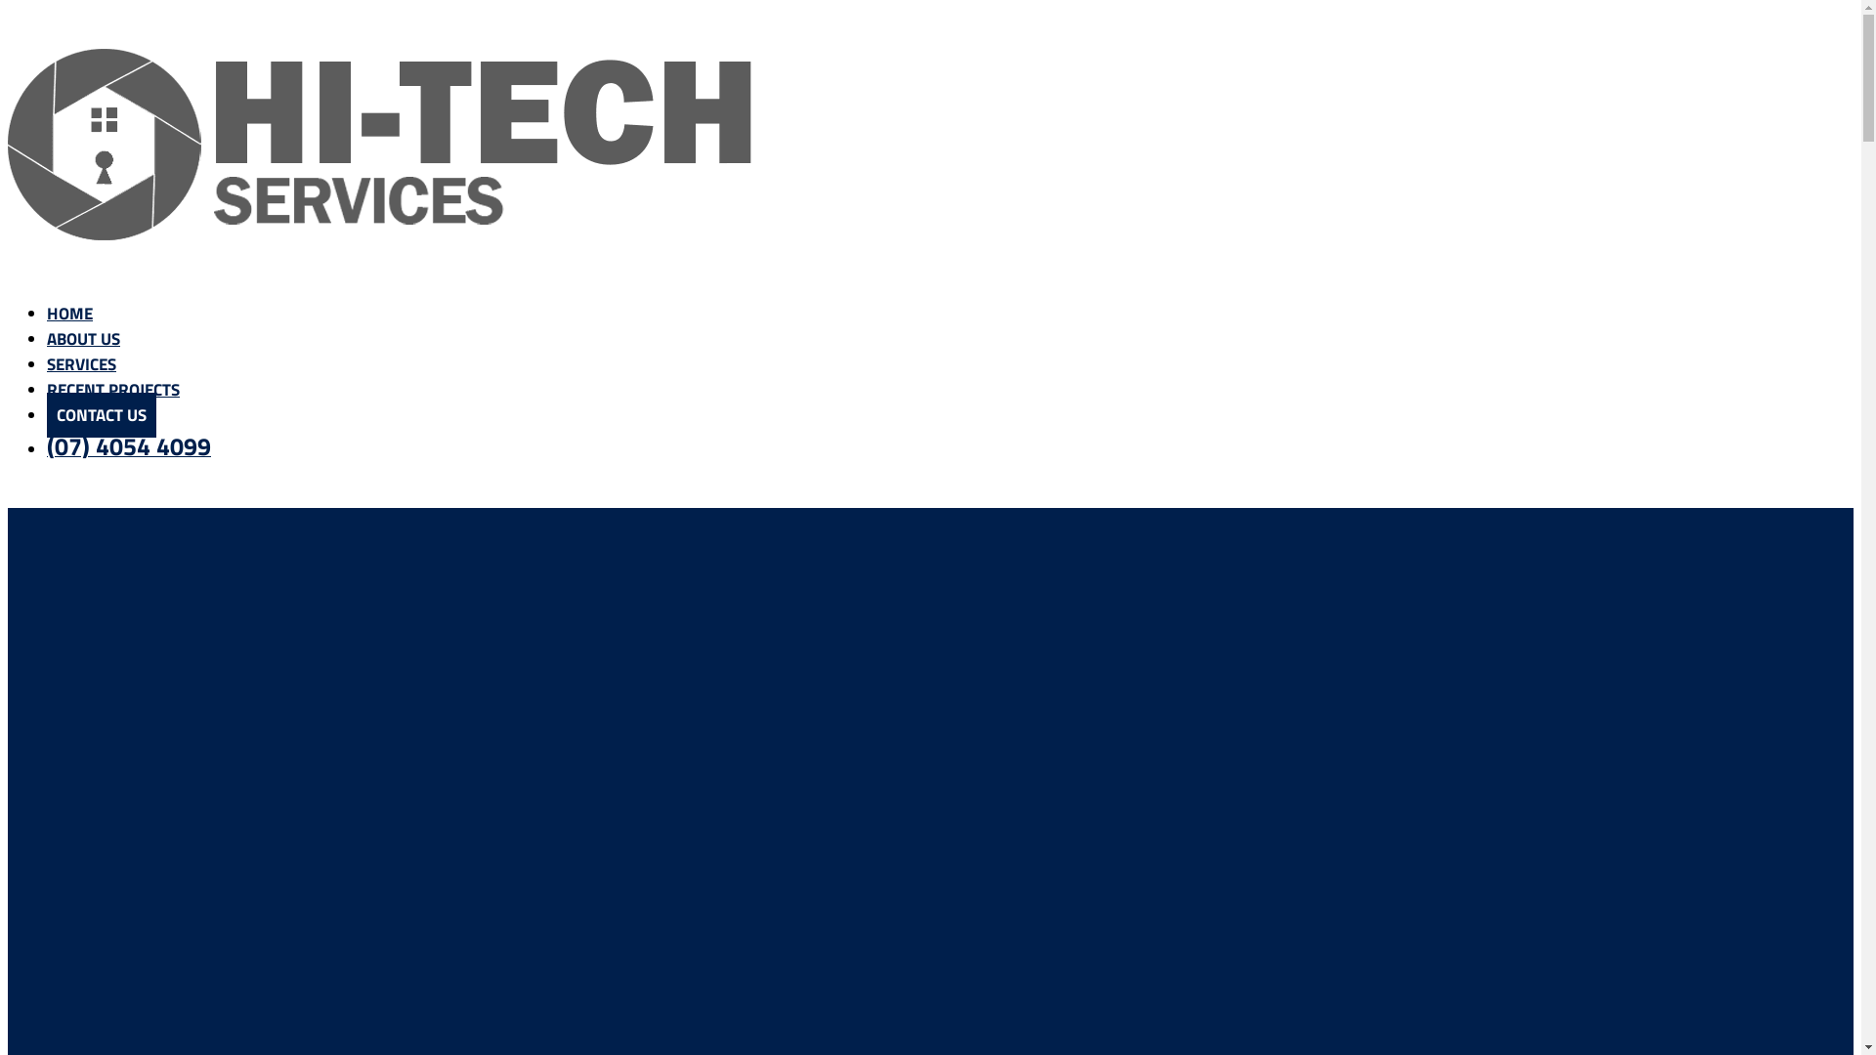 This screenshot has height=1055, width=1876. Describe the element at coordinates (129, 449) in the screenshot. I see `(07) 4054 4099` at that location.